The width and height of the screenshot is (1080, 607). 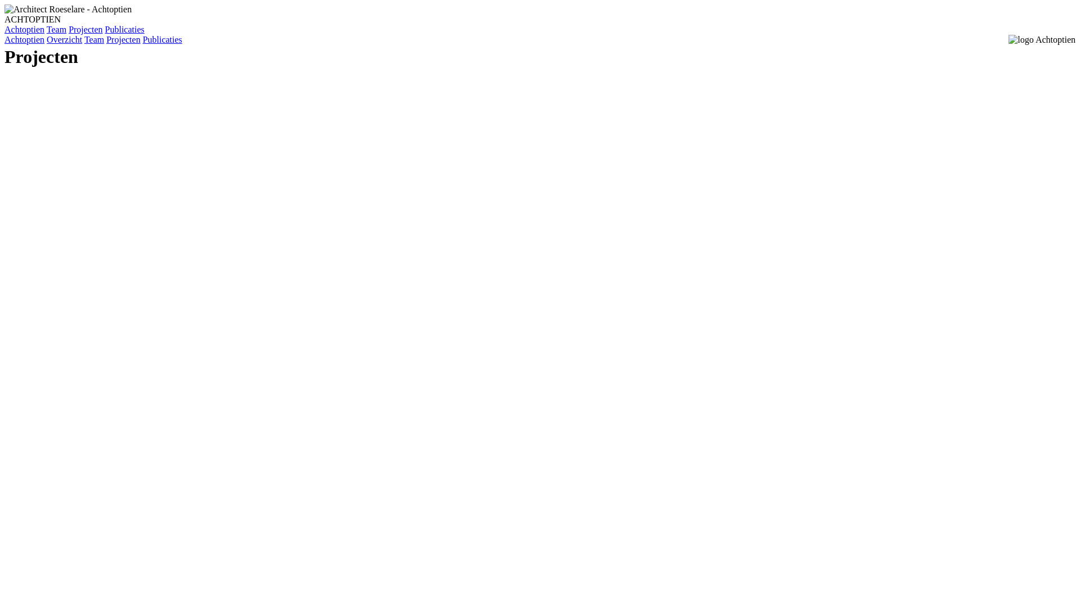 What do you see at coordinates (123, 39) in the screenshot?
I see `Projecten` at bounding box center [123, 39].